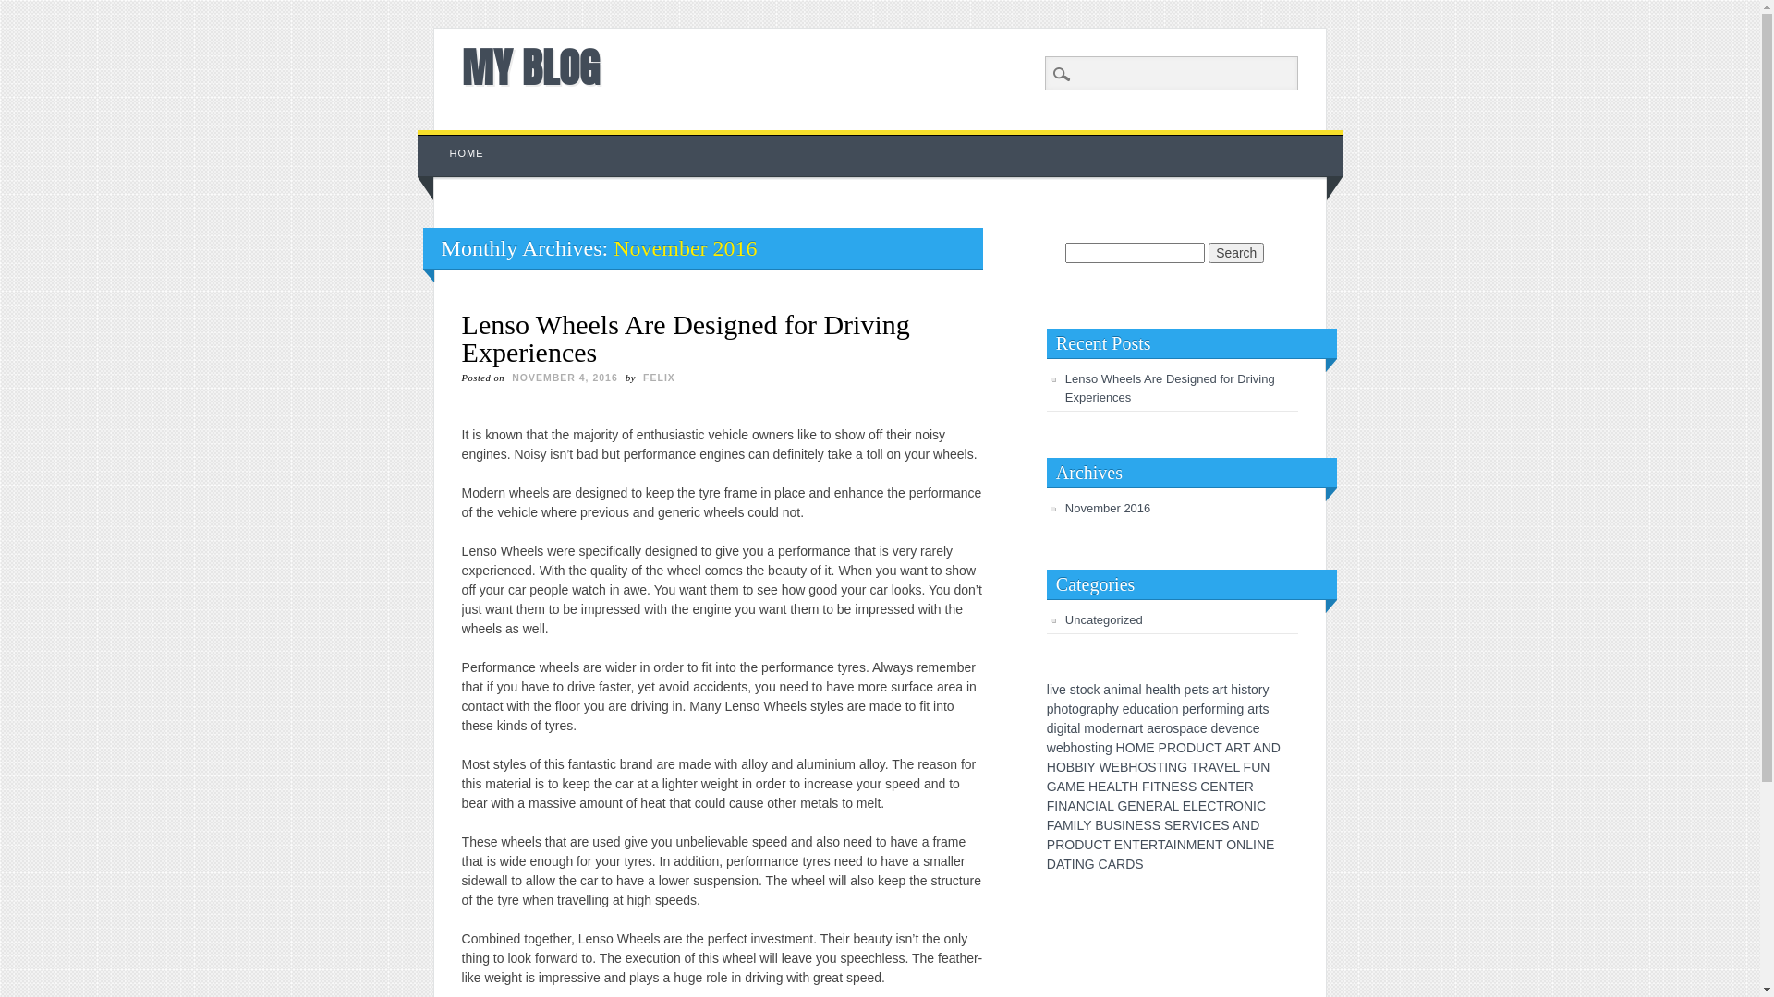 This screenshot has width=1774, height=997. What do you see at coordinates (1066, 728) in the screenshot?
I see `i` at bounding box center [1066, 728].